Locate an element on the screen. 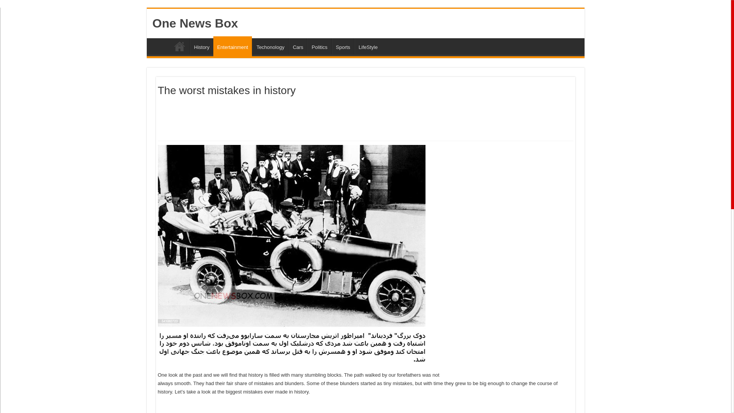 Image resolution: width=734 pixels, height=413 pixels. Politics is located at coordinates (319, 46).